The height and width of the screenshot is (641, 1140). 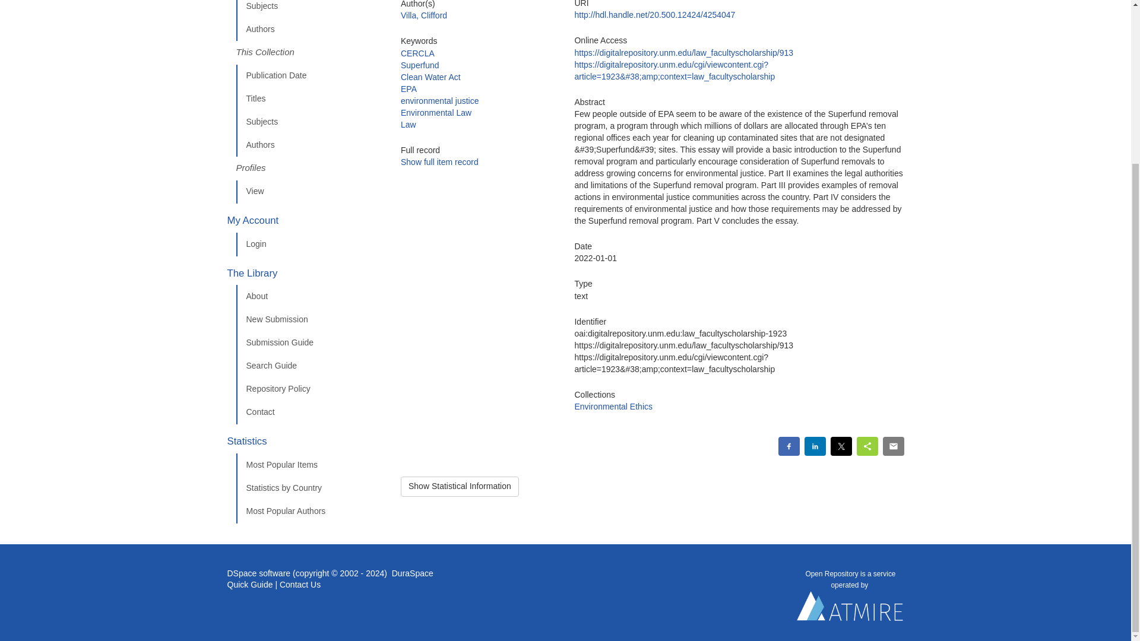 I want to click on Authors, so click(x=309, y=30).